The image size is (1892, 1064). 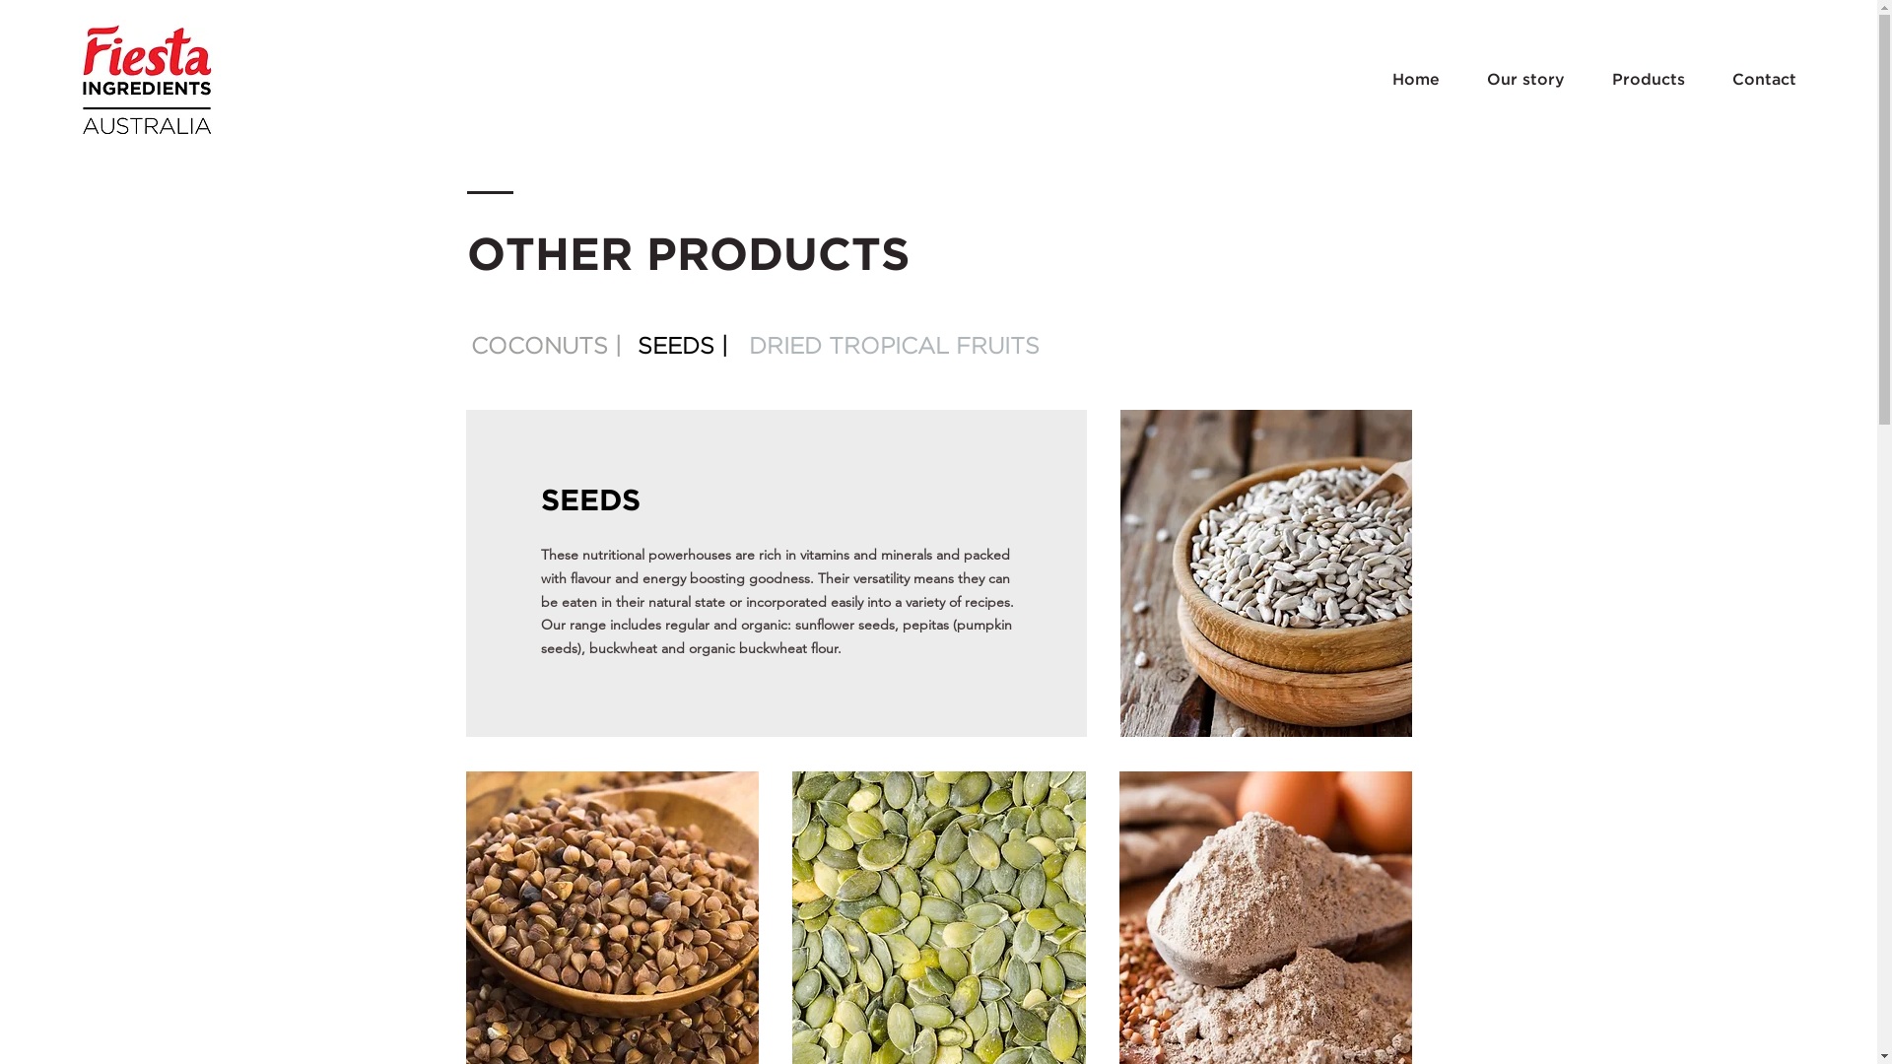 What do you see at coordinates (1152, 55) in the screenshot?
I see `Home` at bounding box center [1152, 55].